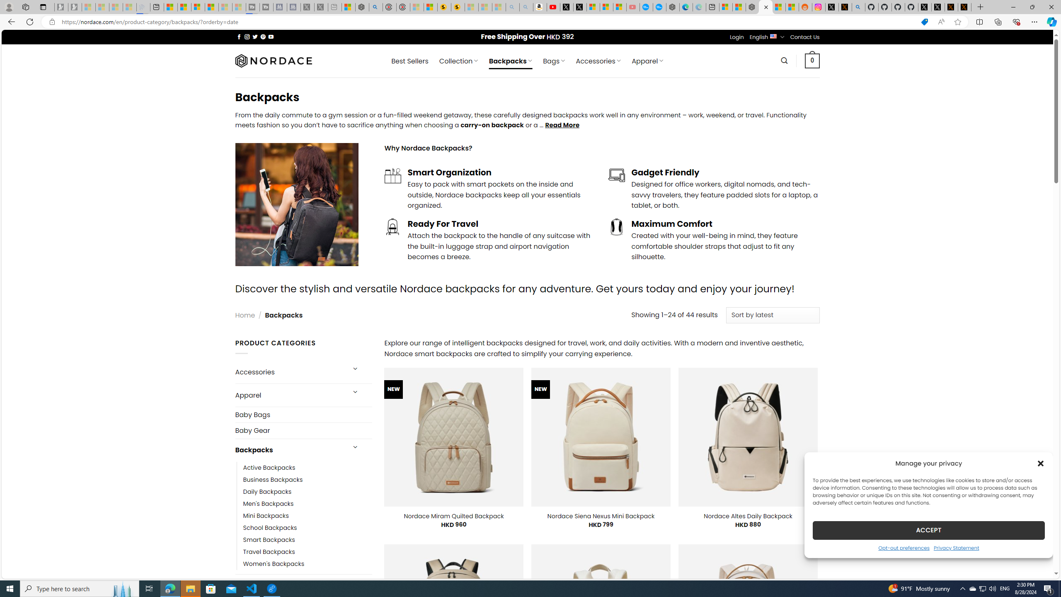  I want to click on Travel Backpacks, so click(269, 552).